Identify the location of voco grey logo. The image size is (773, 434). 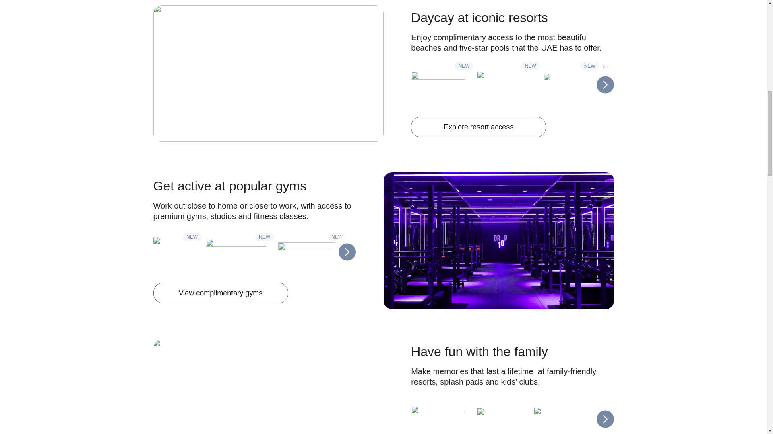
(504, 87).